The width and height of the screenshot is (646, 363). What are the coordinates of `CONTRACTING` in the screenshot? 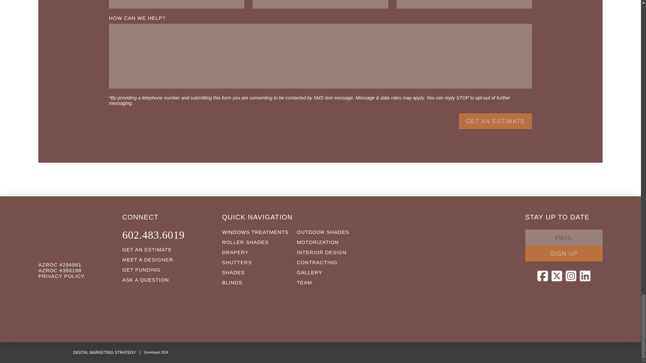 It's located at (317, 262).